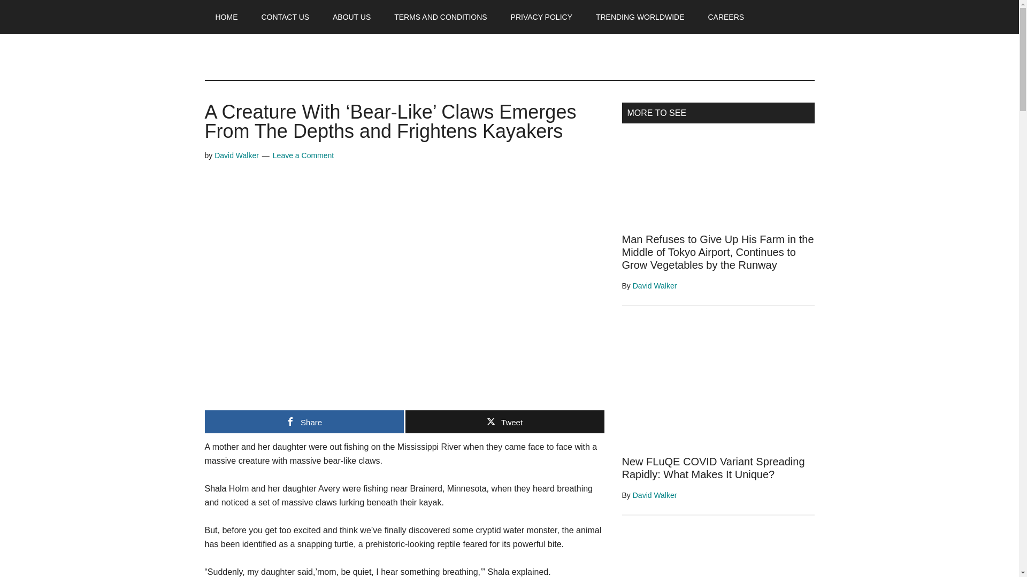 Image resolution: width=1027 pixels, height=577 pixels. I want to click on TERMS AND CONDITIONS, so click(440, 17).